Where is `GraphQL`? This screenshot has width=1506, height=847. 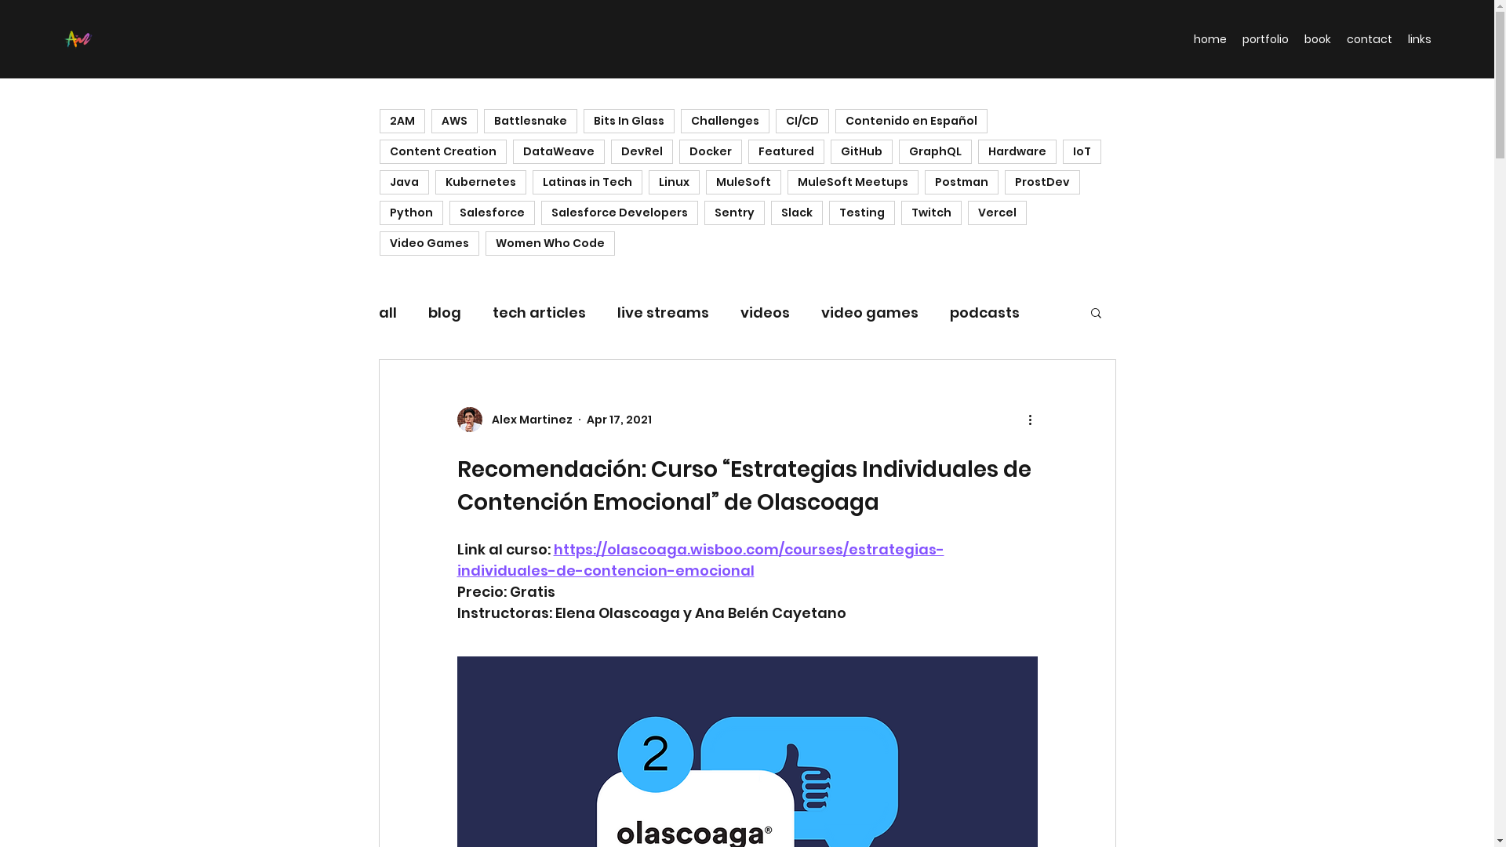 GraphQL is located at coordinates (935, 152).